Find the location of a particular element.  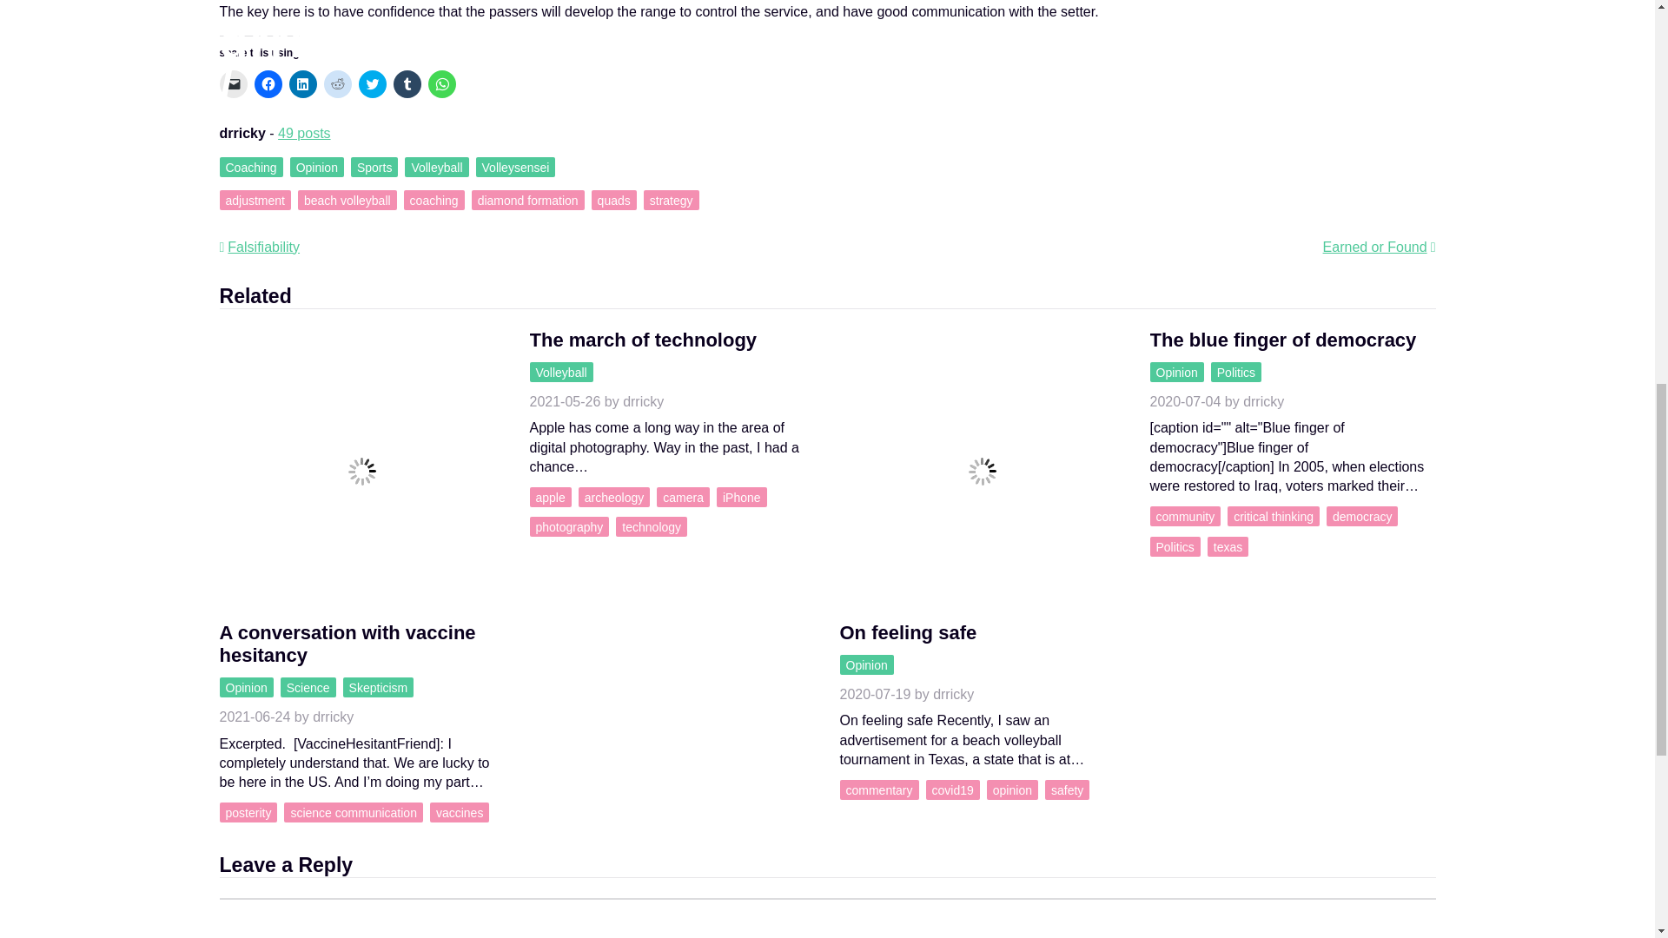

Click to share on Twitter is located at coordinates (372, 84).